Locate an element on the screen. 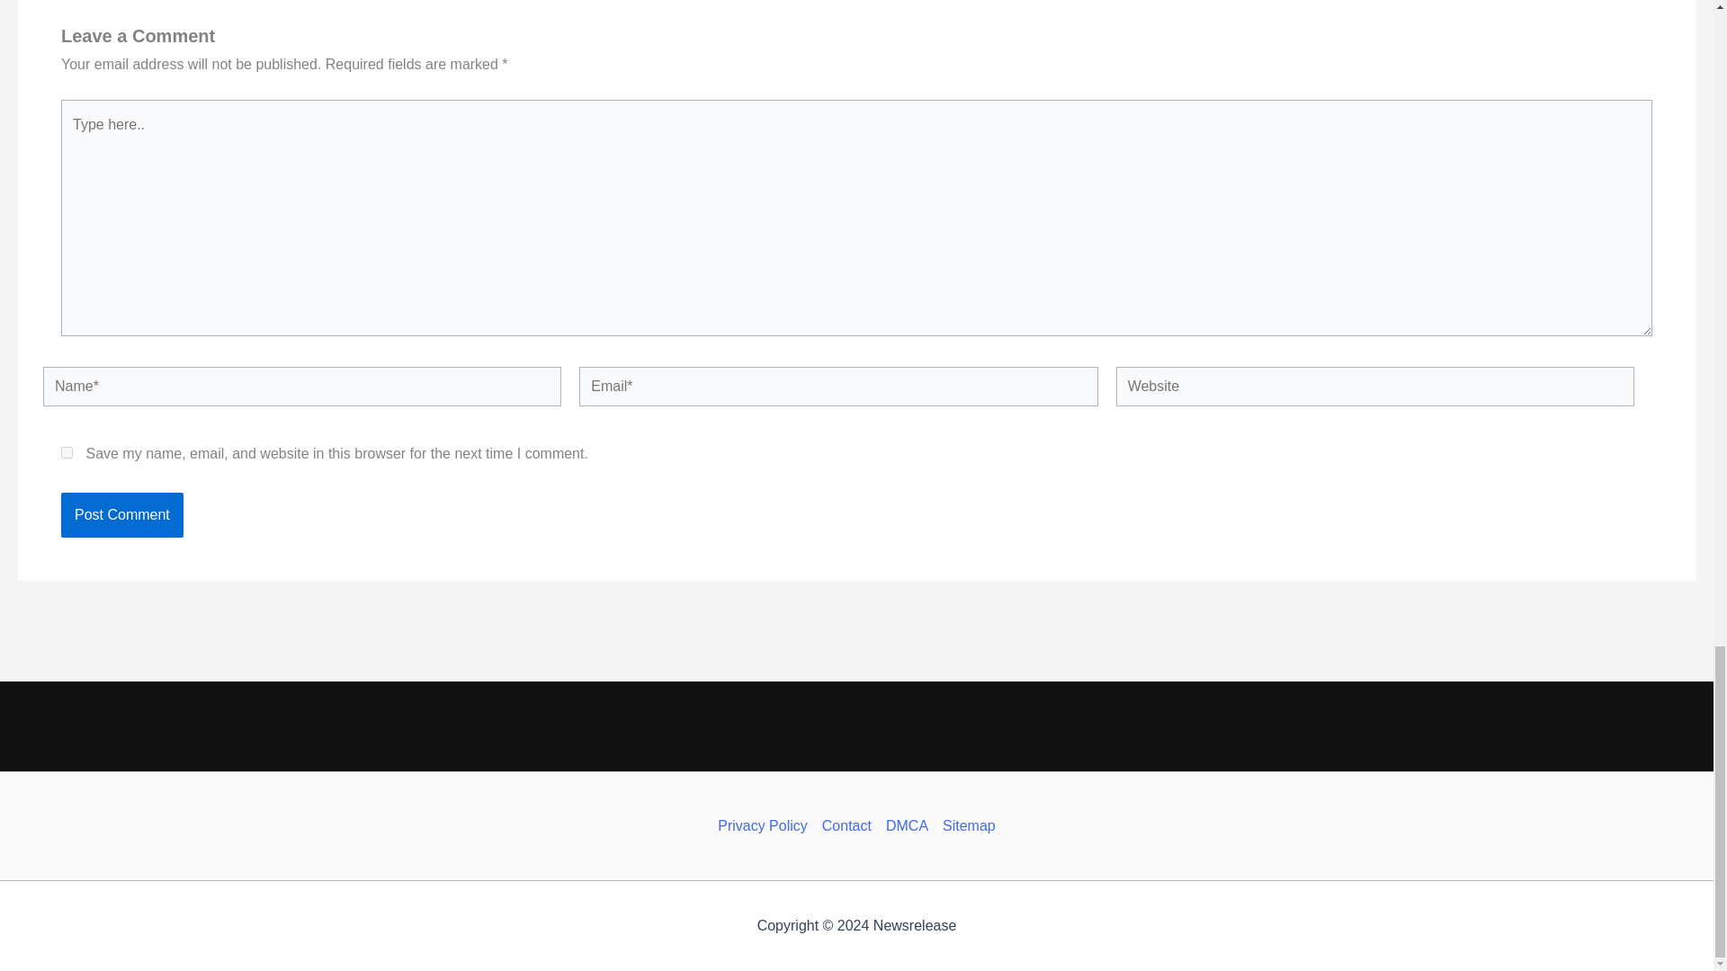 The height and width of the screenshot is (971, 1727). yes is located at coordinates (67, 451).